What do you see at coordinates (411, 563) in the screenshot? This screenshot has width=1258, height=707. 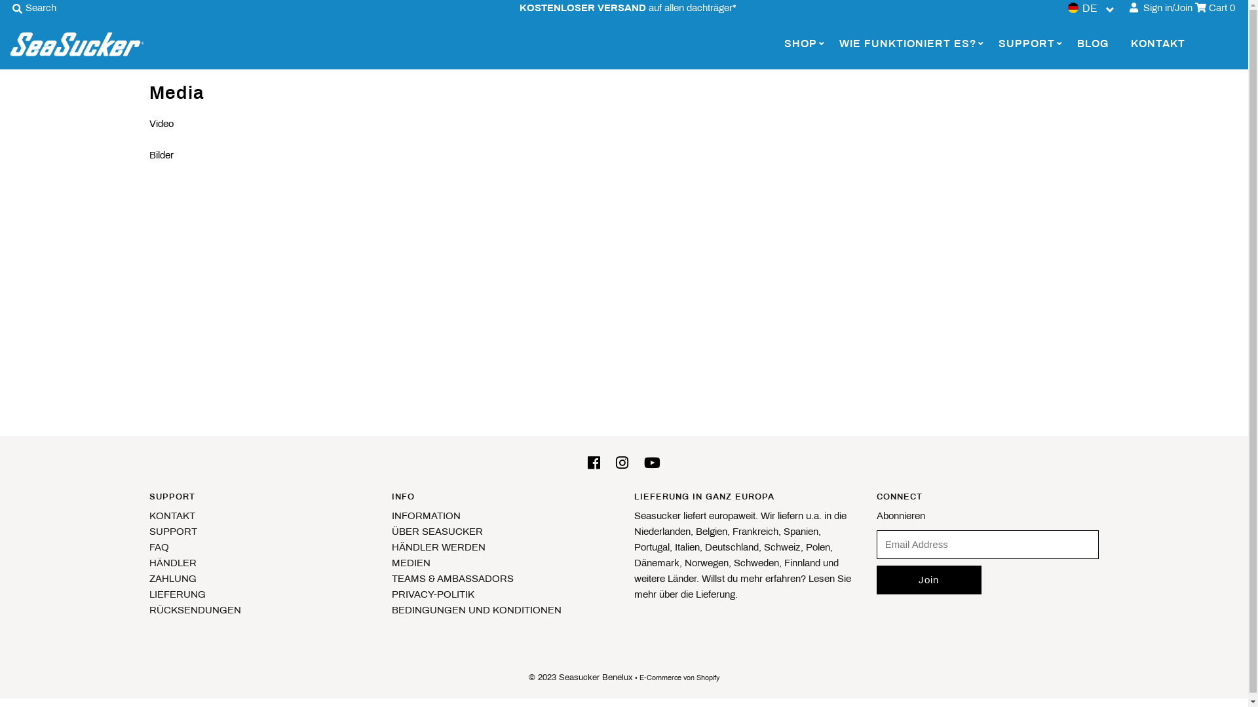 I see `MEDIEN` at bounding box center [411, 563].